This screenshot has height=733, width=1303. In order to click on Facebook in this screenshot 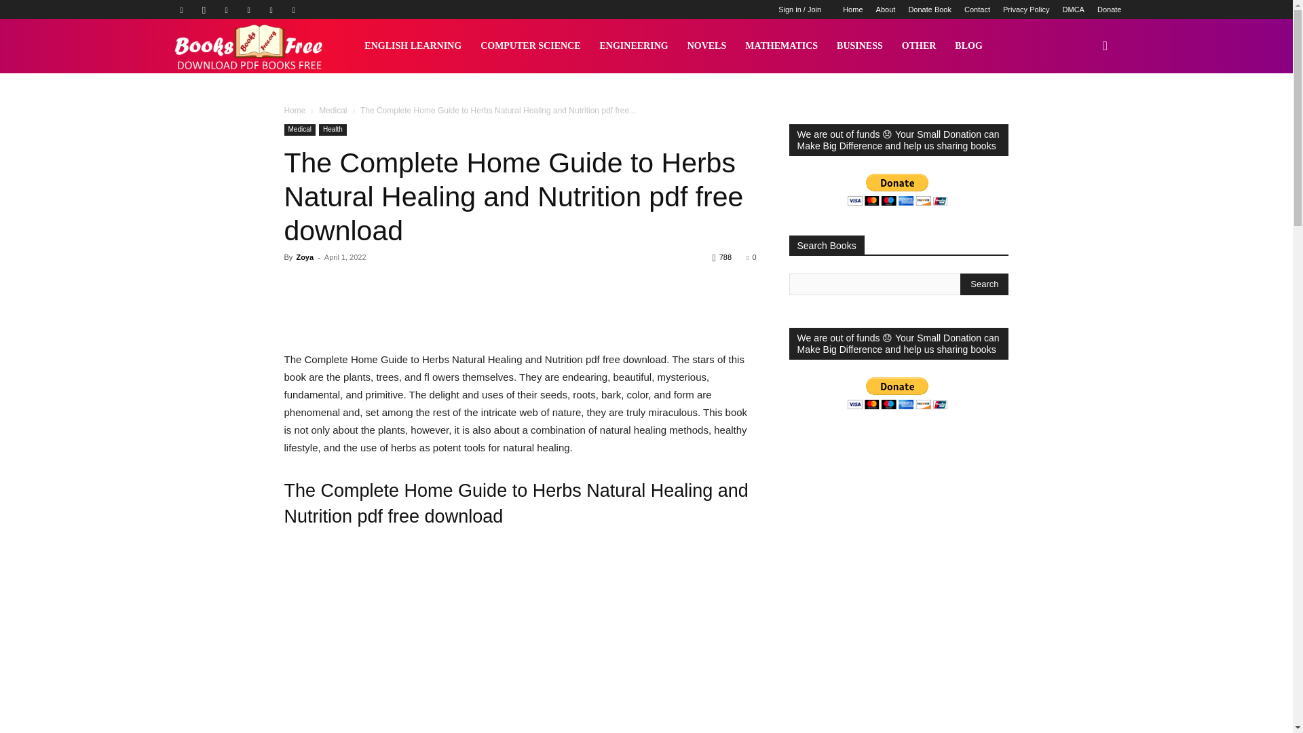, I will do `click(181, 10)`.